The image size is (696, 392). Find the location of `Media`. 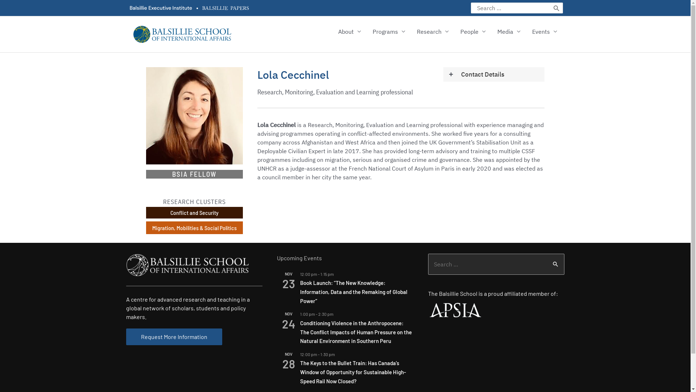

Media is located at coordinates (509, 32).